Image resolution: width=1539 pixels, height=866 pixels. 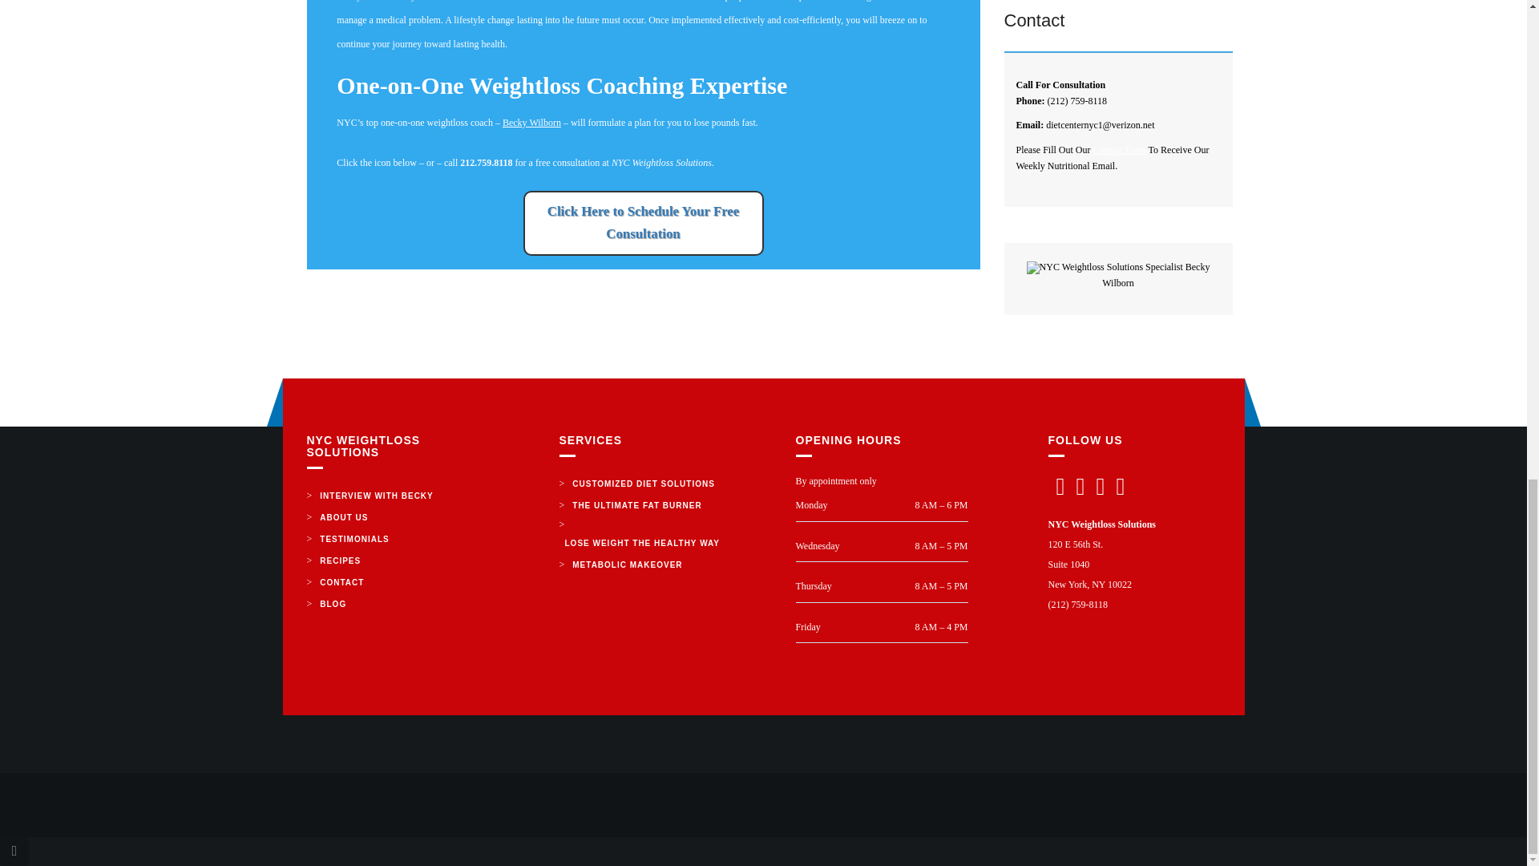 What do you see at coordinates (636, 505) in the screenshot?
I see `THE ULTIMATE FAT BURNER` at bounding box center [636, 505].